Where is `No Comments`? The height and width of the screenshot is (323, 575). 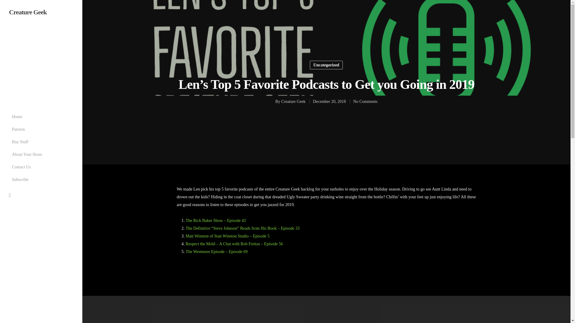
No Comments is located at coordinates (365, 101).